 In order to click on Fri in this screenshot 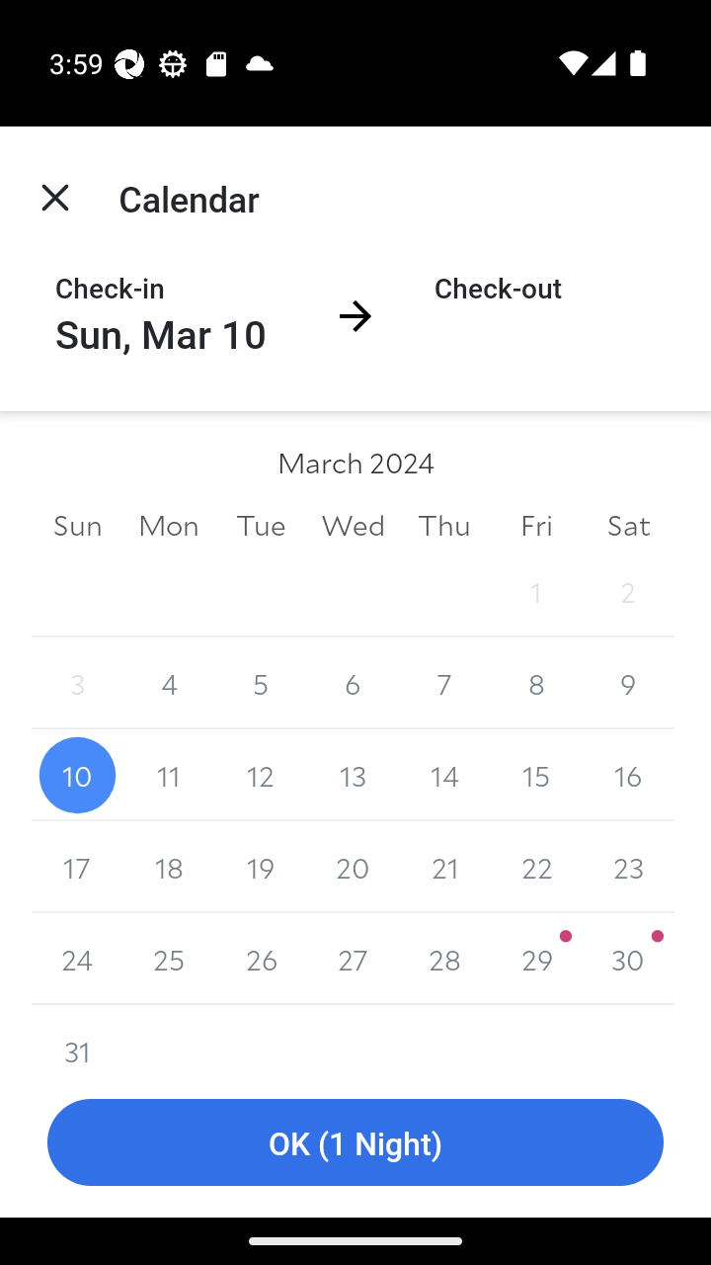, I will do `click(535, 524)`.